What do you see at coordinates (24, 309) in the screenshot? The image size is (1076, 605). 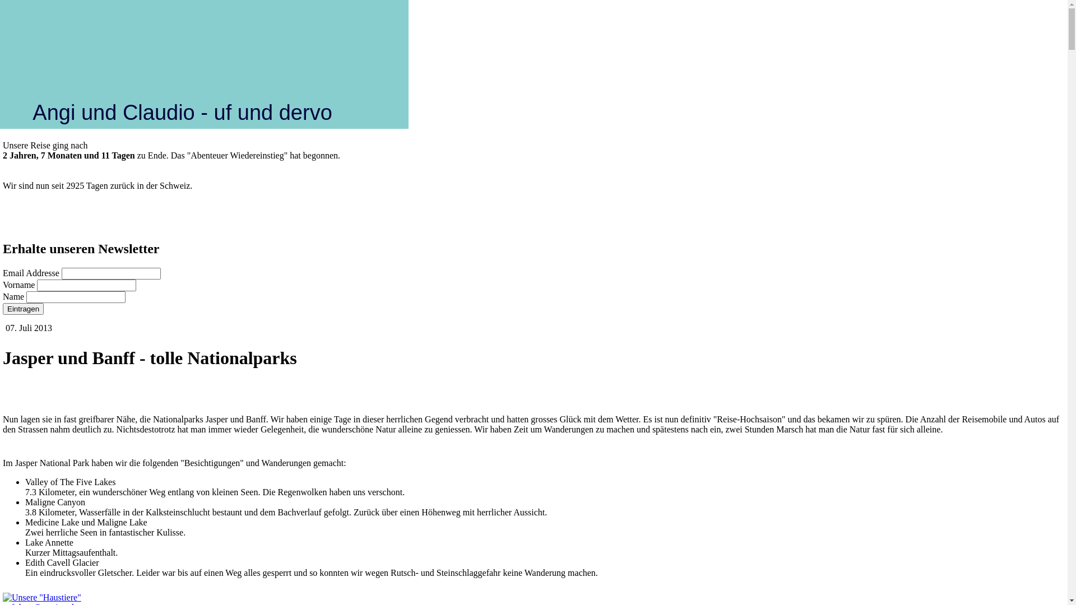 I see `Eintragen` at bounding box center [24, 309].